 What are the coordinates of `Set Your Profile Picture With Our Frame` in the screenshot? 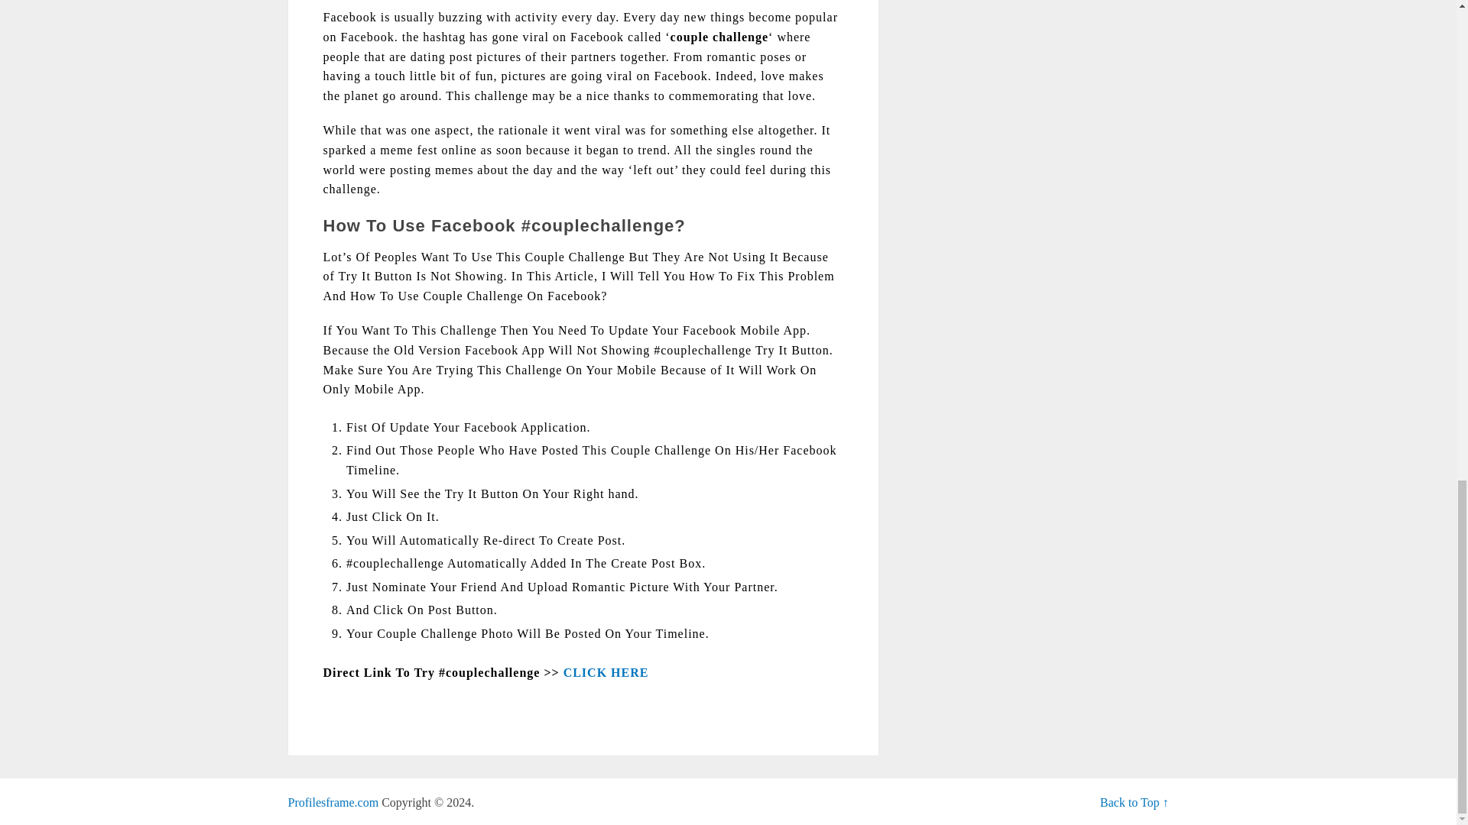 It's located at (333, 802).